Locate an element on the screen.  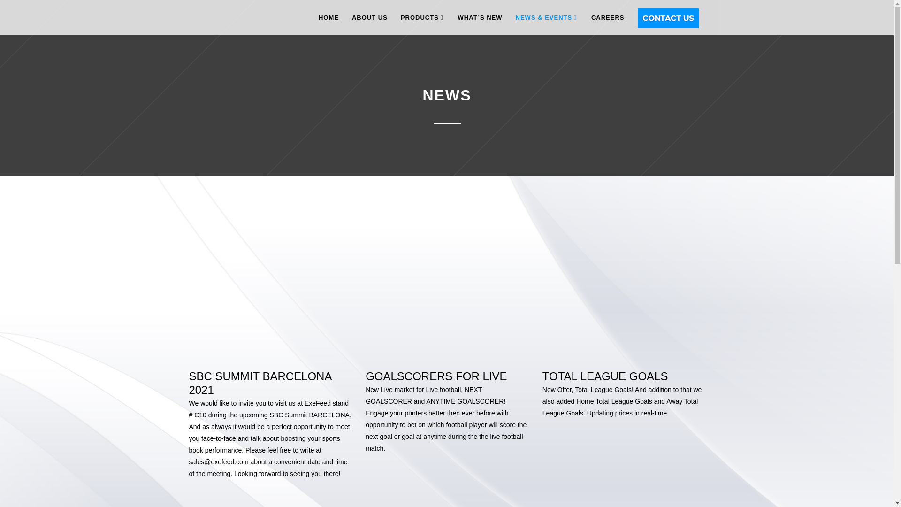
PRODUCTS is located at coordinates (423, 17).